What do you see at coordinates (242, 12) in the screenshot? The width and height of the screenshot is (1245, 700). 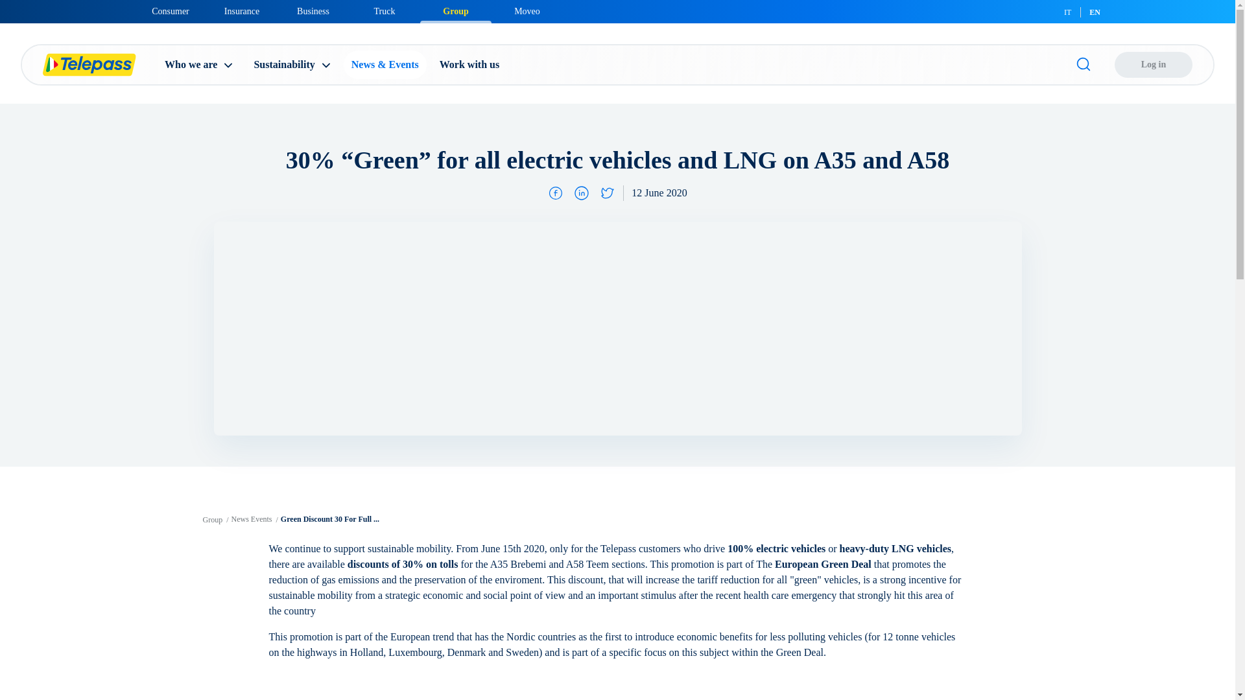 I see `Insurance` at bounding box center [242, 12].